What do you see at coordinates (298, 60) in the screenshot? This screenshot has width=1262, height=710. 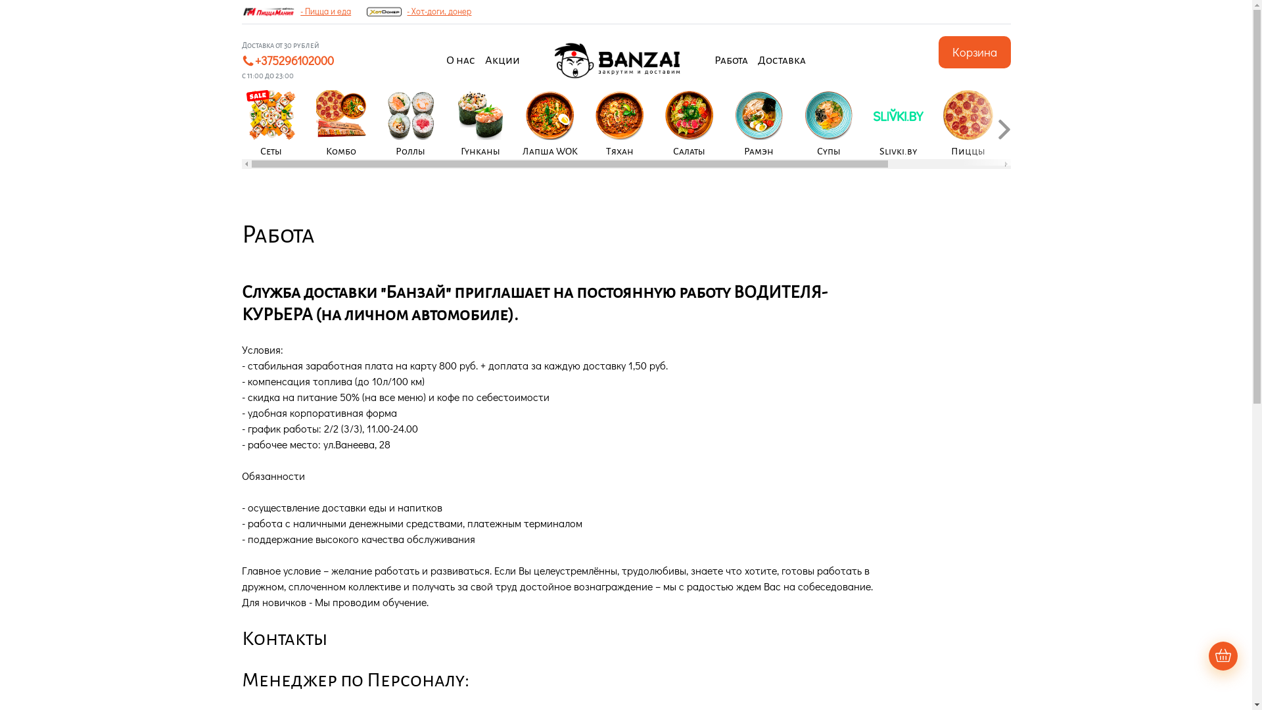 I see `+375296102000` at bounding box center [298, 60].